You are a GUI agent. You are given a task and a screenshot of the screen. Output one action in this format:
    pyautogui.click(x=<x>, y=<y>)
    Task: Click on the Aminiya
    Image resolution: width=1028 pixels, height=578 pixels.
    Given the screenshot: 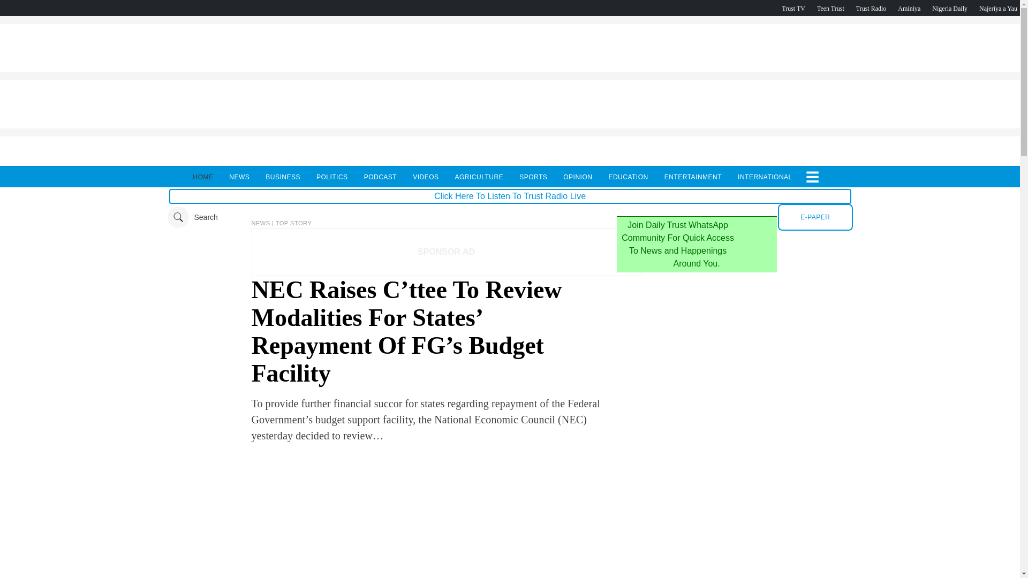 What is the action you would take?
    pyautogui.click(x=909, y=8)
    